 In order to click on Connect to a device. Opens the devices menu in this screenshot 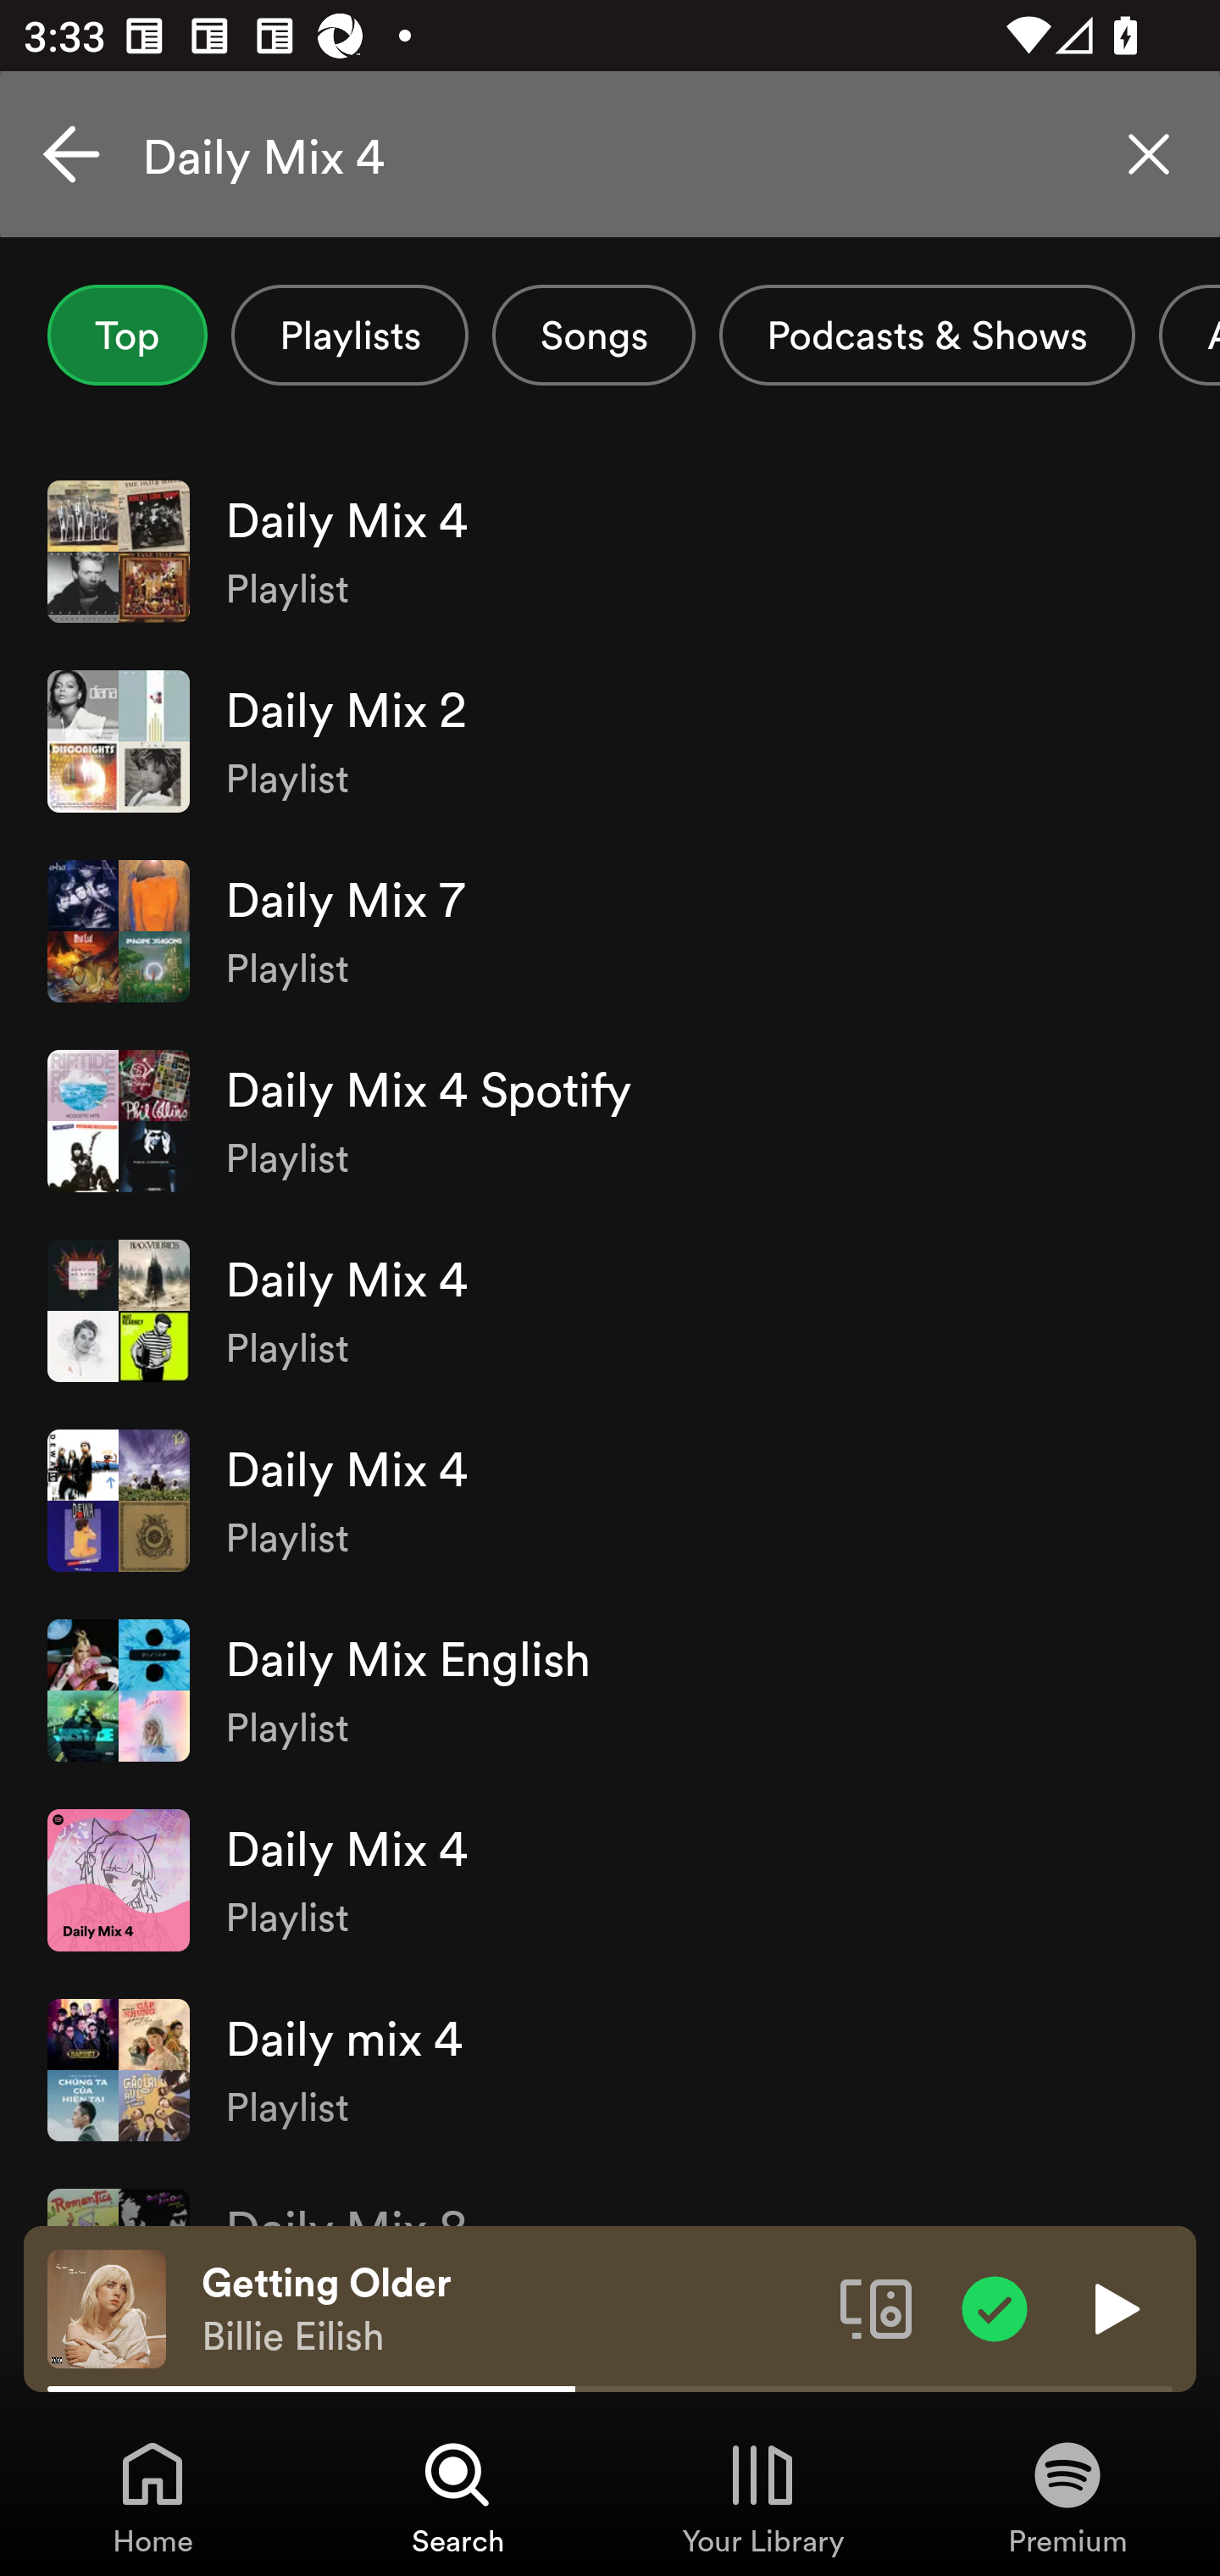, I will do `click(876, 2307)`.